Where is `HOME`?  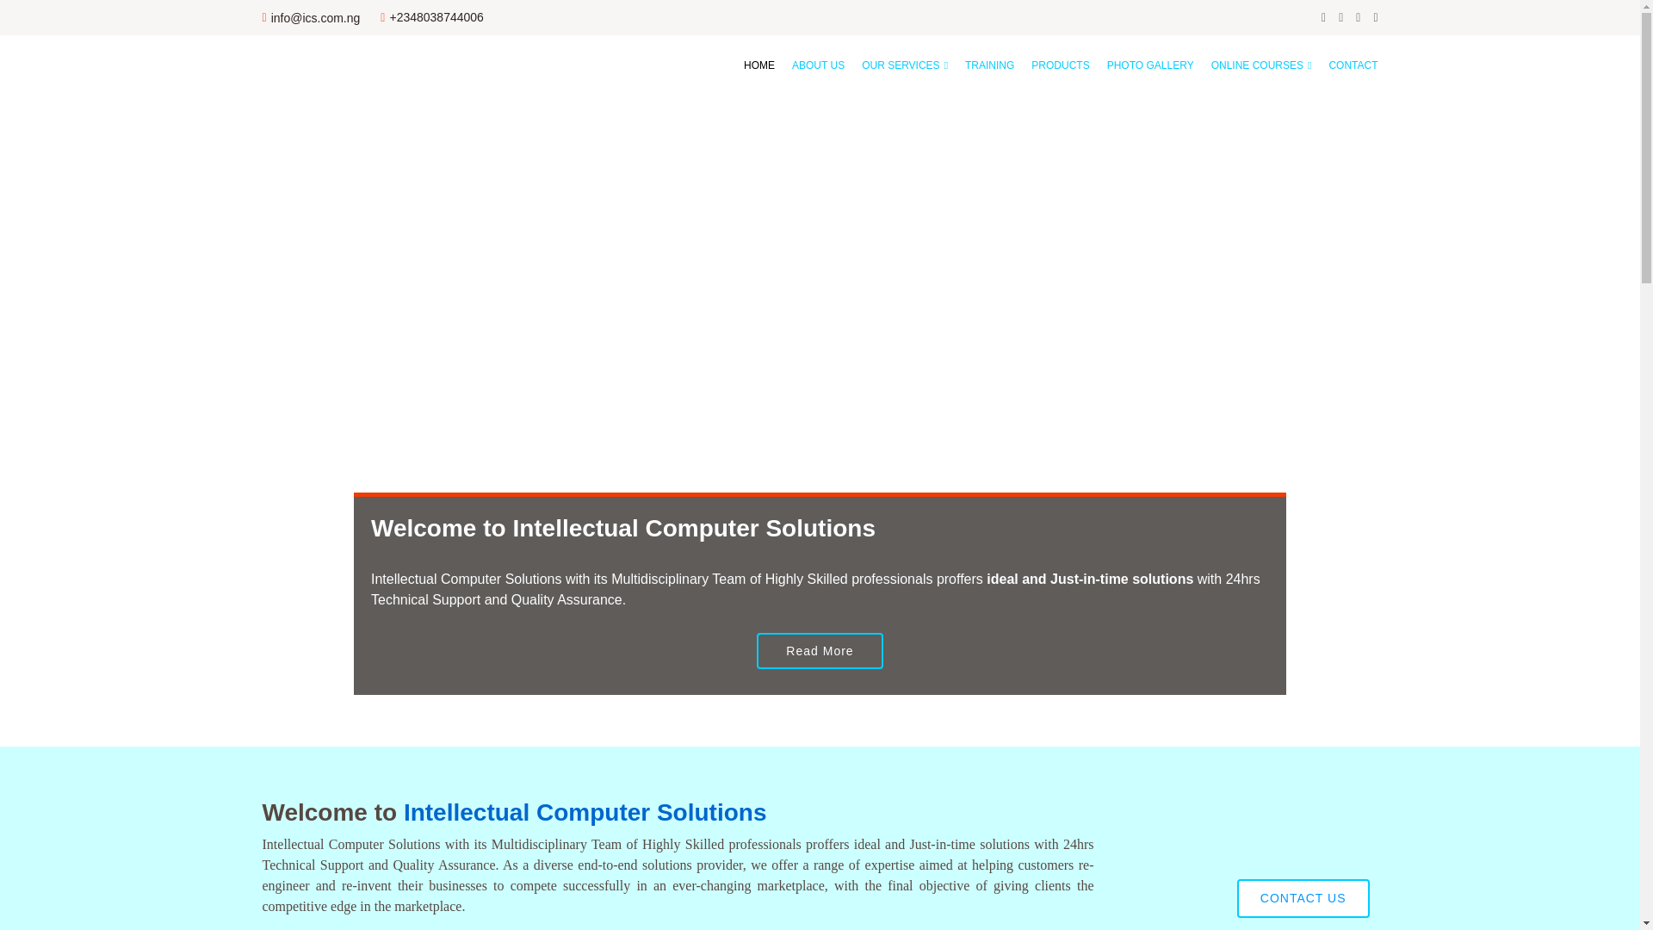 HOME is located at coordinates (751, 65).